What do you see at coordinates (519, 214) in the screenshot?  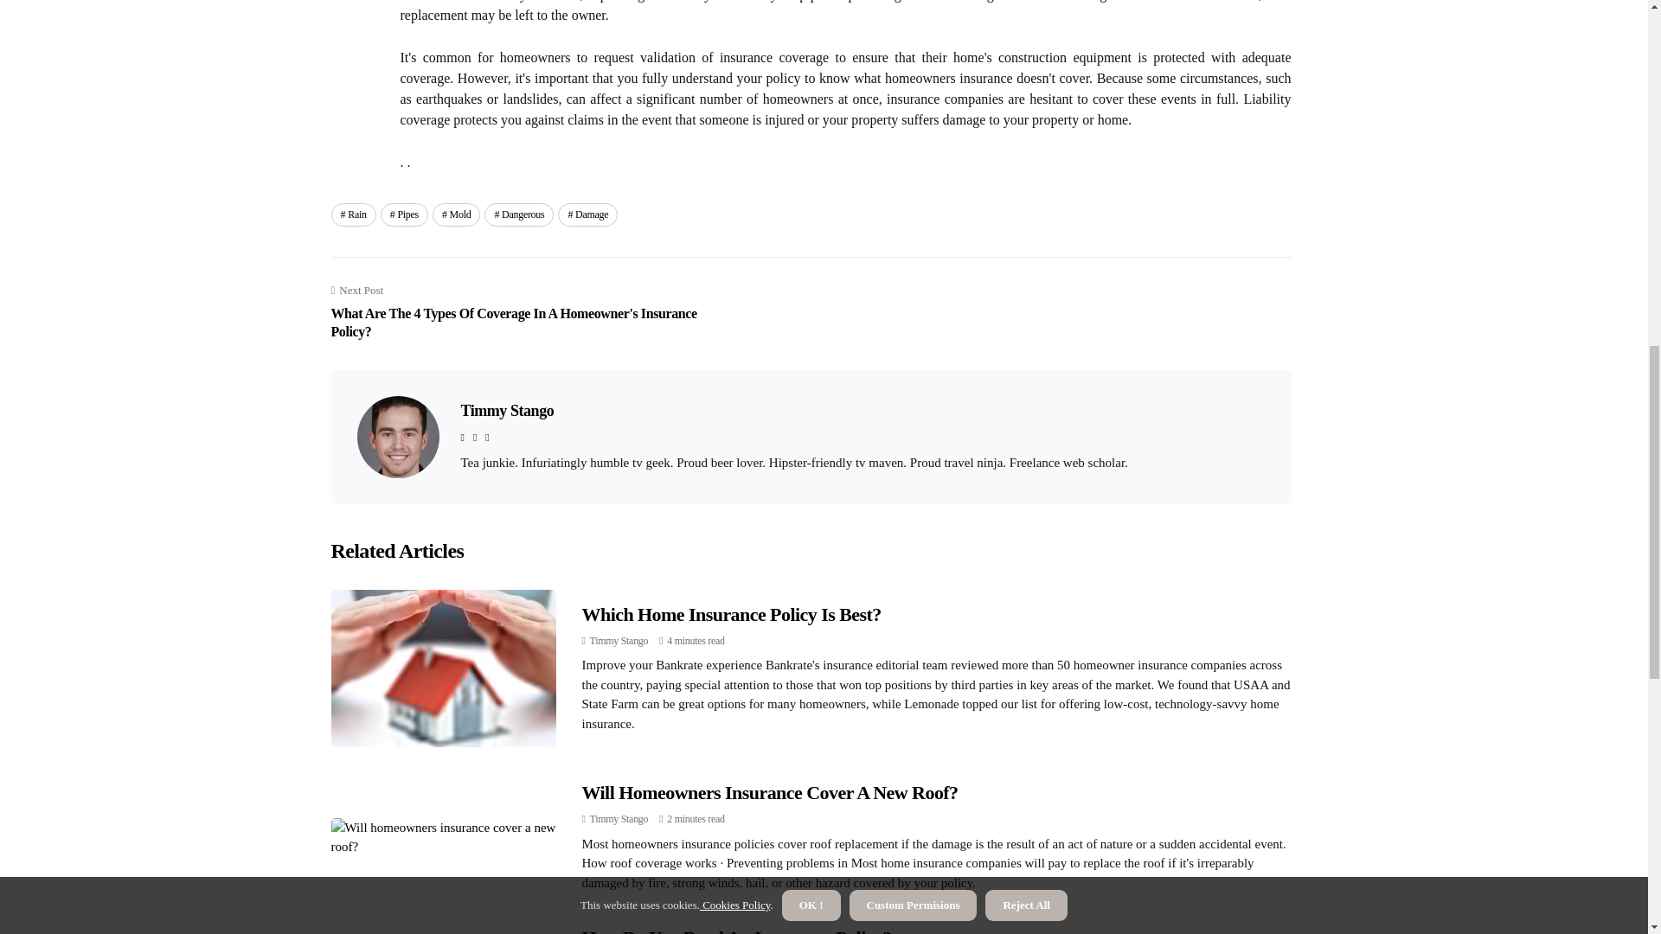 I see `Dangerous` at bounding box center [519, 214].